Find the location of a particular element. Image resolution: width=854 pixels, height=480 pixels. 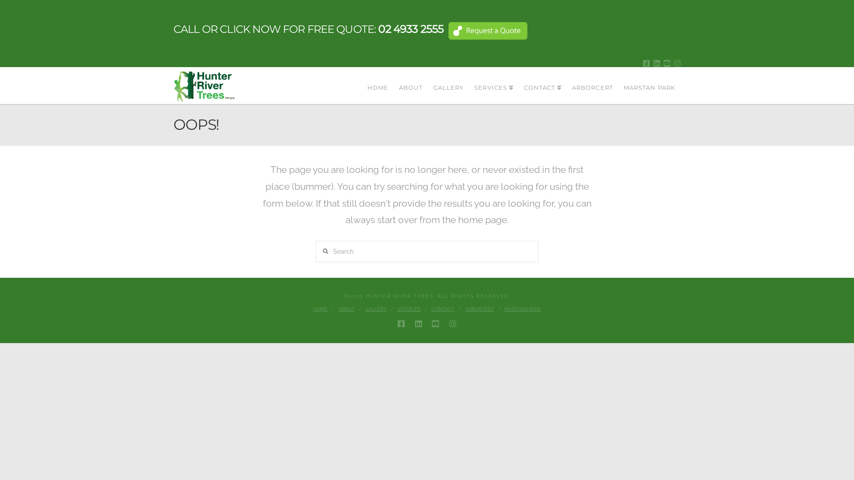

CONTACT is located at coordinates (543, 76).